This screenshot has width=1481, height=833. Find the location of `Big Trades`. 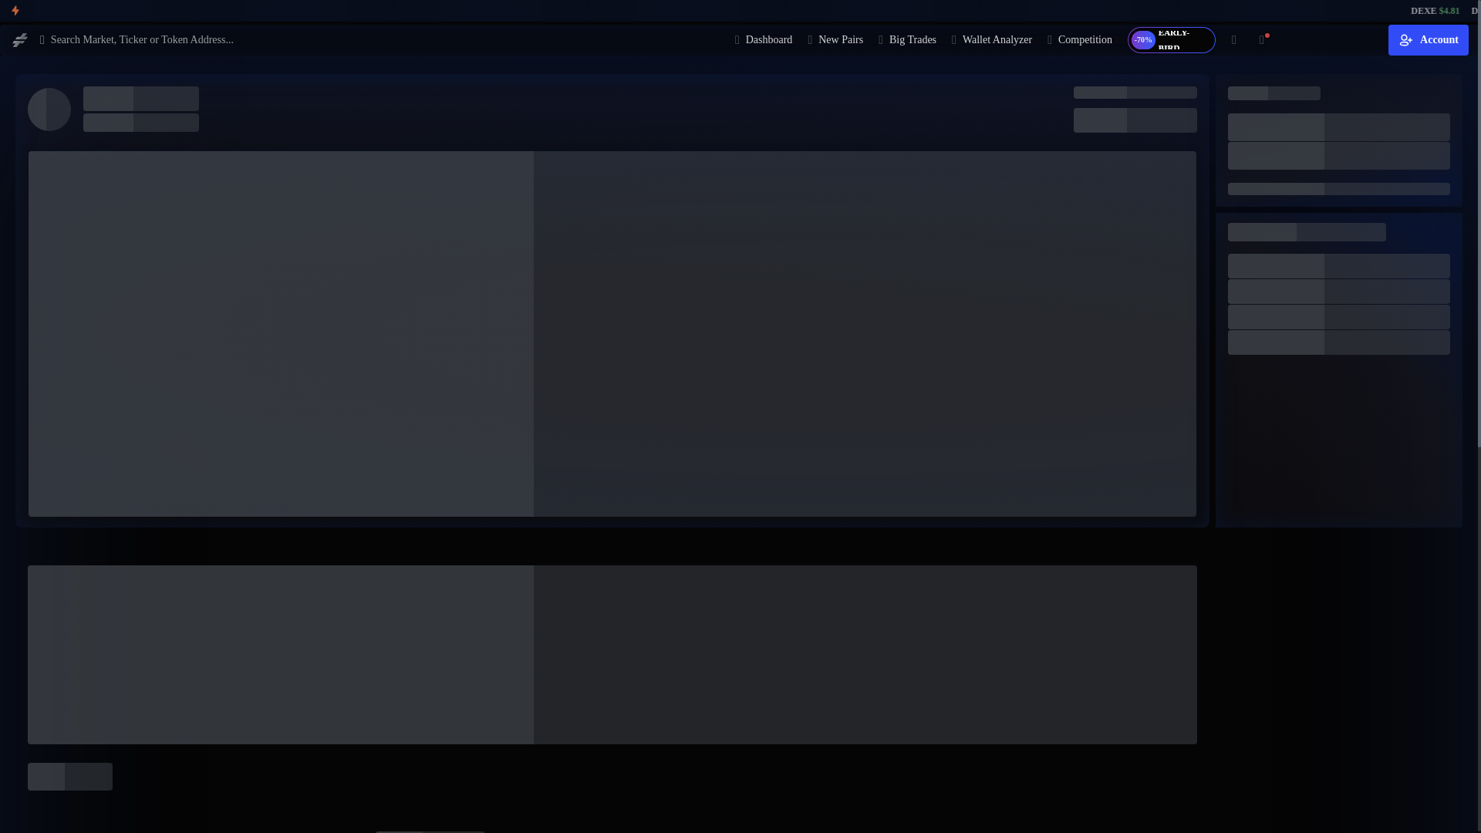

Big Trades is located at coordinates (907, 40).